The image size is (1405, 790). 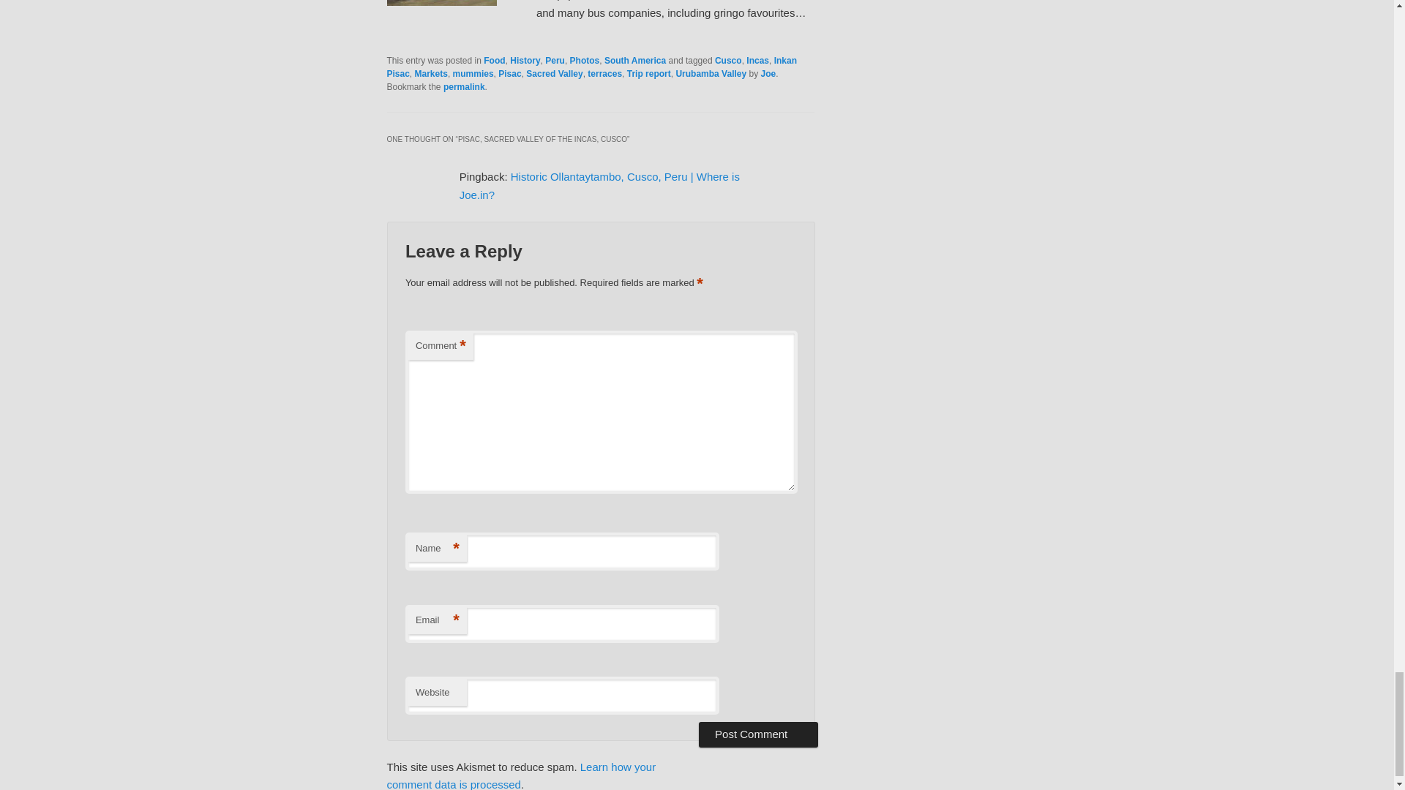 I want to click on Post Comment, so click(x=758, y=734).